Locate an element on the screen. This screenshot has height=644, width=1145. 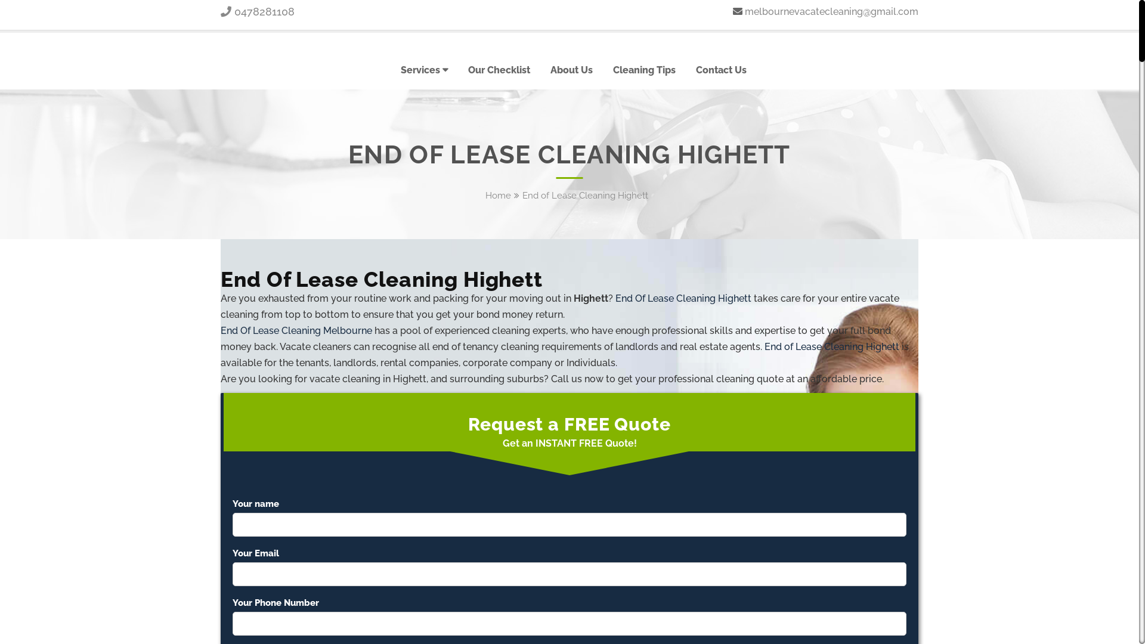
Contact Us is located at coordinates (722, 70).